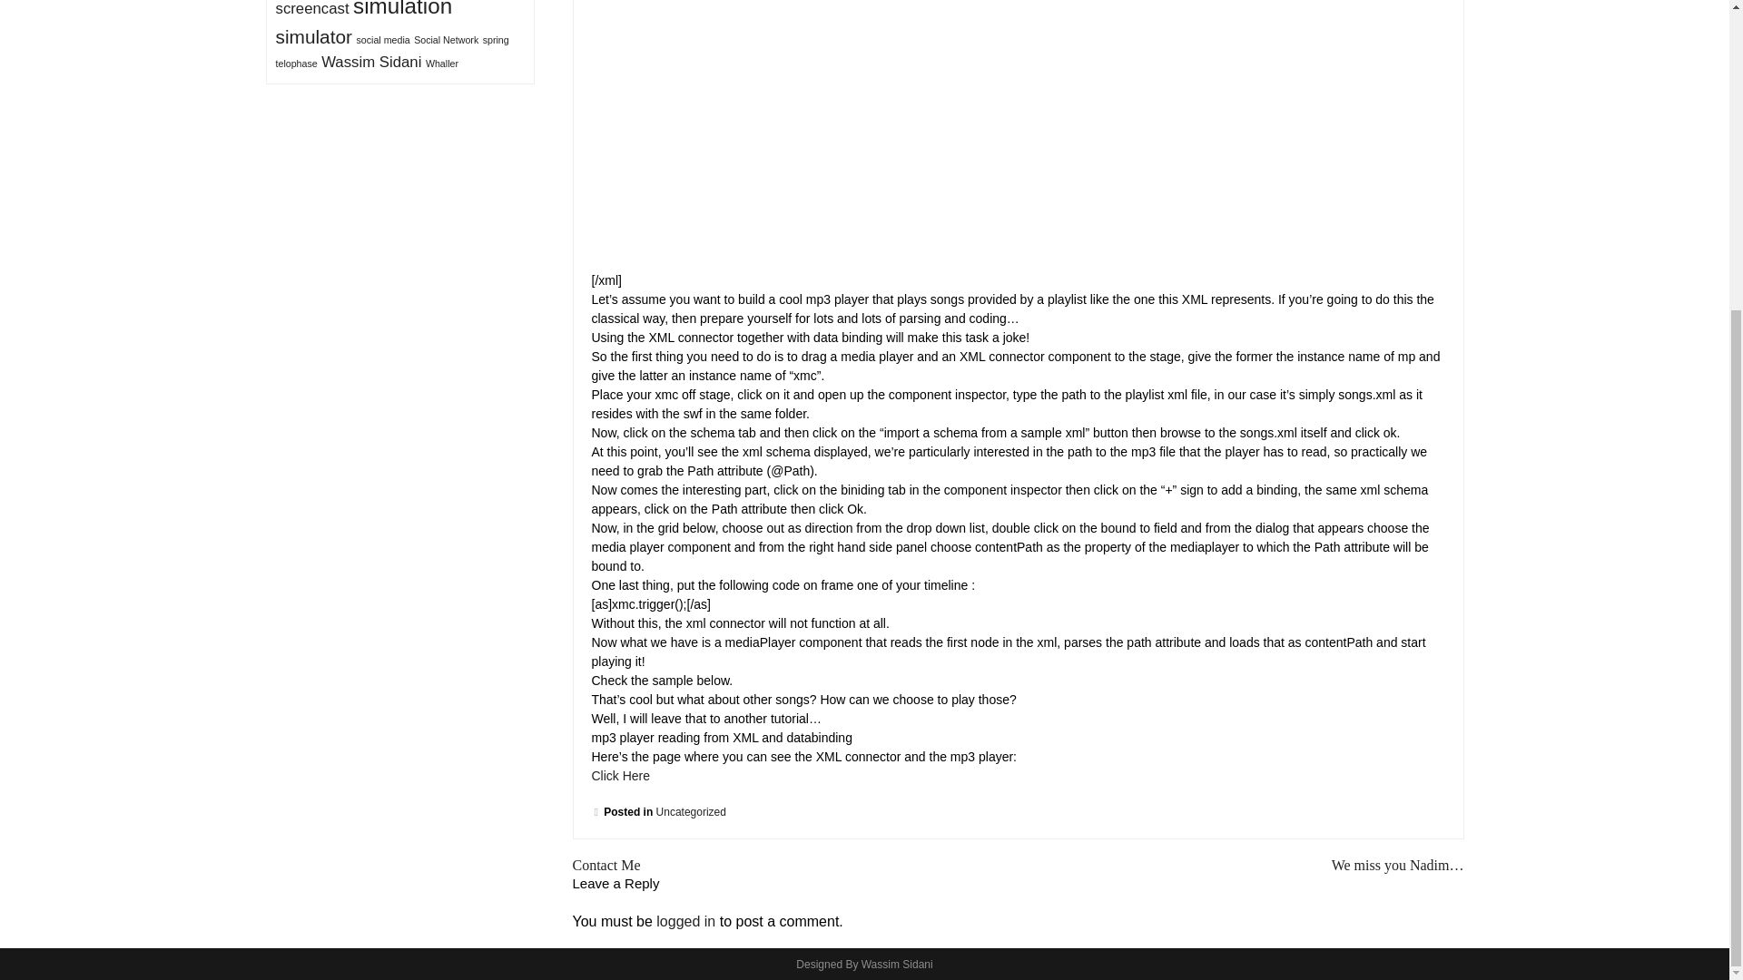 This screenshot has width=1743, height=980. Describe the element at coordinates (685, 920) in the screenshot. I see `logged in` at that location.